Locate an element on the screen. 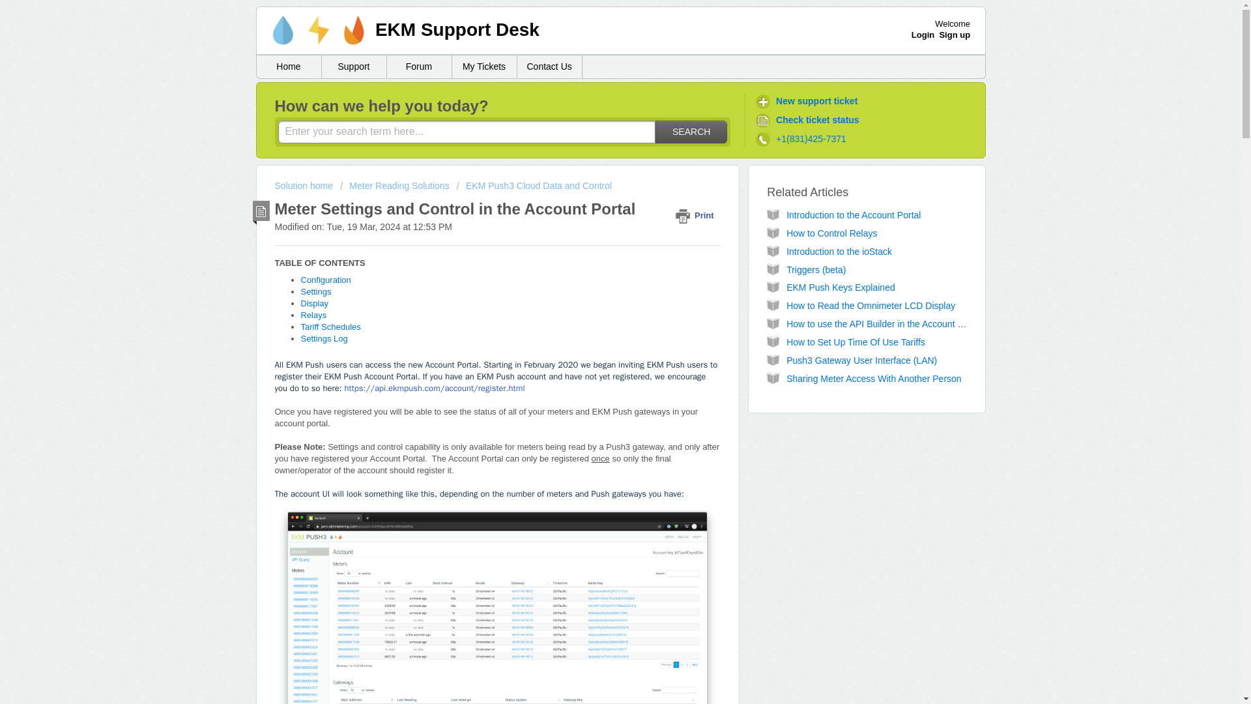 This screenshot has height=704, width=1251. Chat is located at coordinates (1208, 669).